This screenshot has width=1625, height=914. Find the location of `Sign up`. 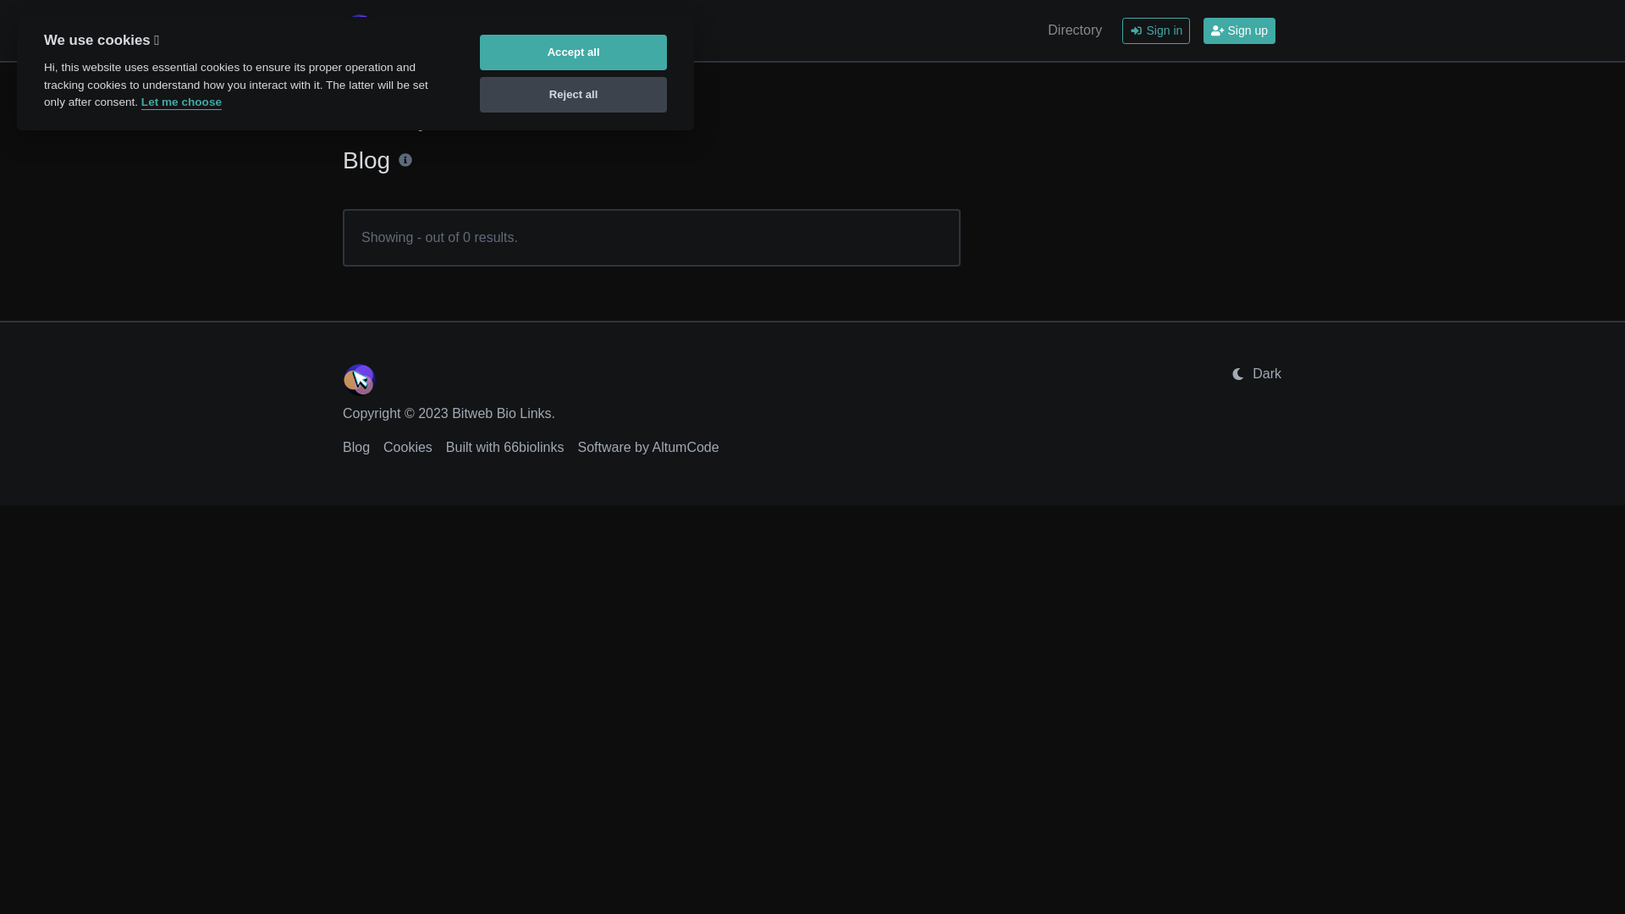

Sign up is located at coordinates (1239, 30).